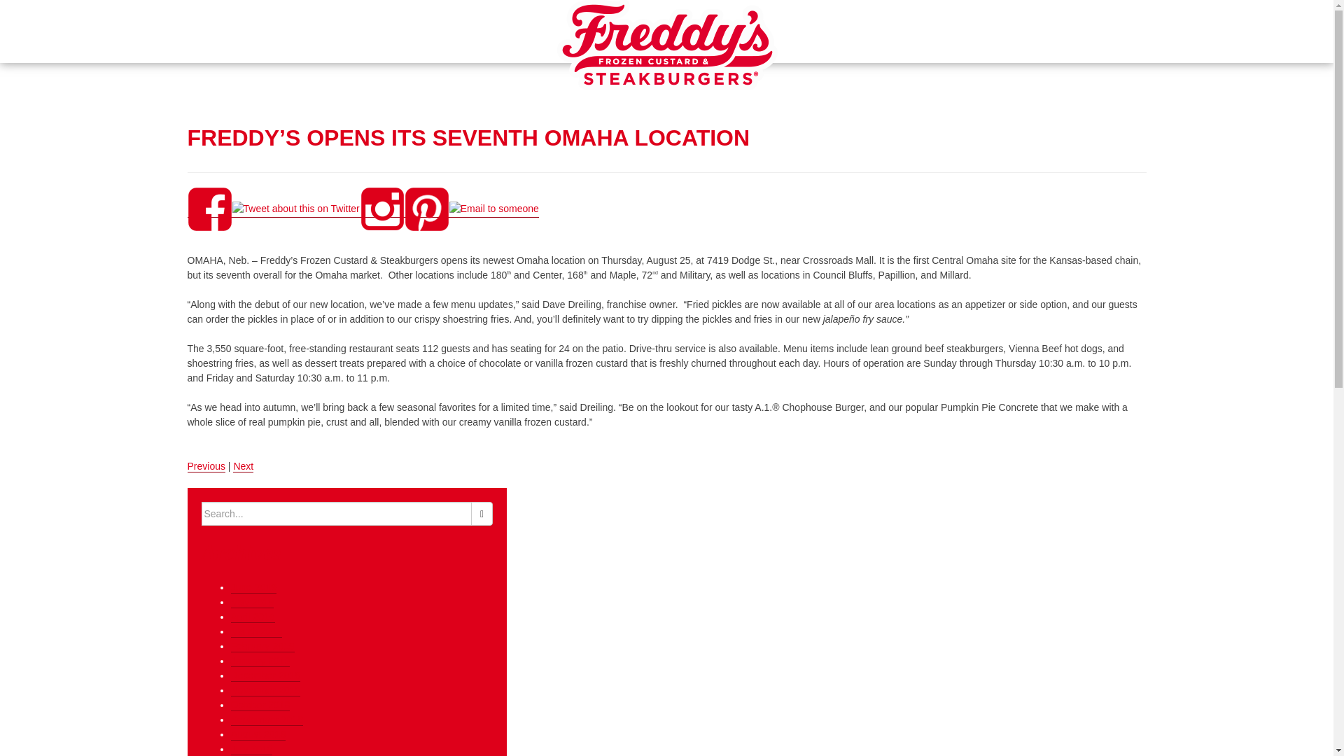  I want to click on Facebook, so click(210, 209).